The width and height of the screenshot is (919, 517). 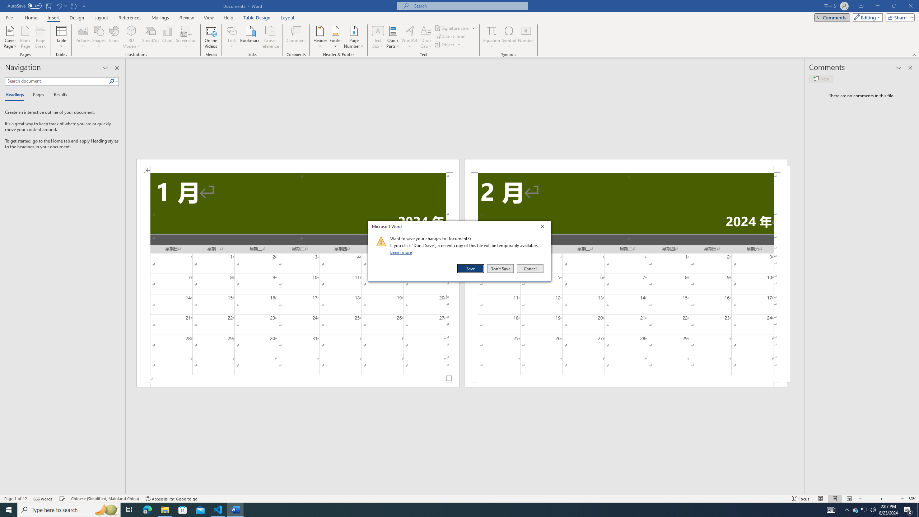 I want to click on Header -Section 2-, so click(x=625, y=166).